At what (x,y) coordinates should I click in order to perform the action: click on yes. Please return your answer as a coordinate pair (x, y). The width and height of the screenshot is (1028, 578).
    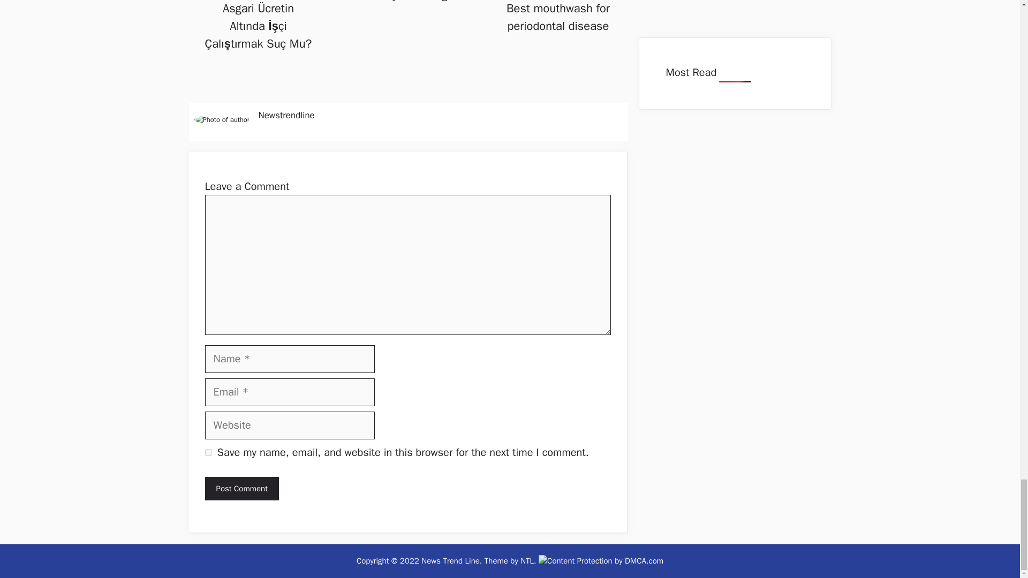
    Looking at the image, I should click on (208, 453).